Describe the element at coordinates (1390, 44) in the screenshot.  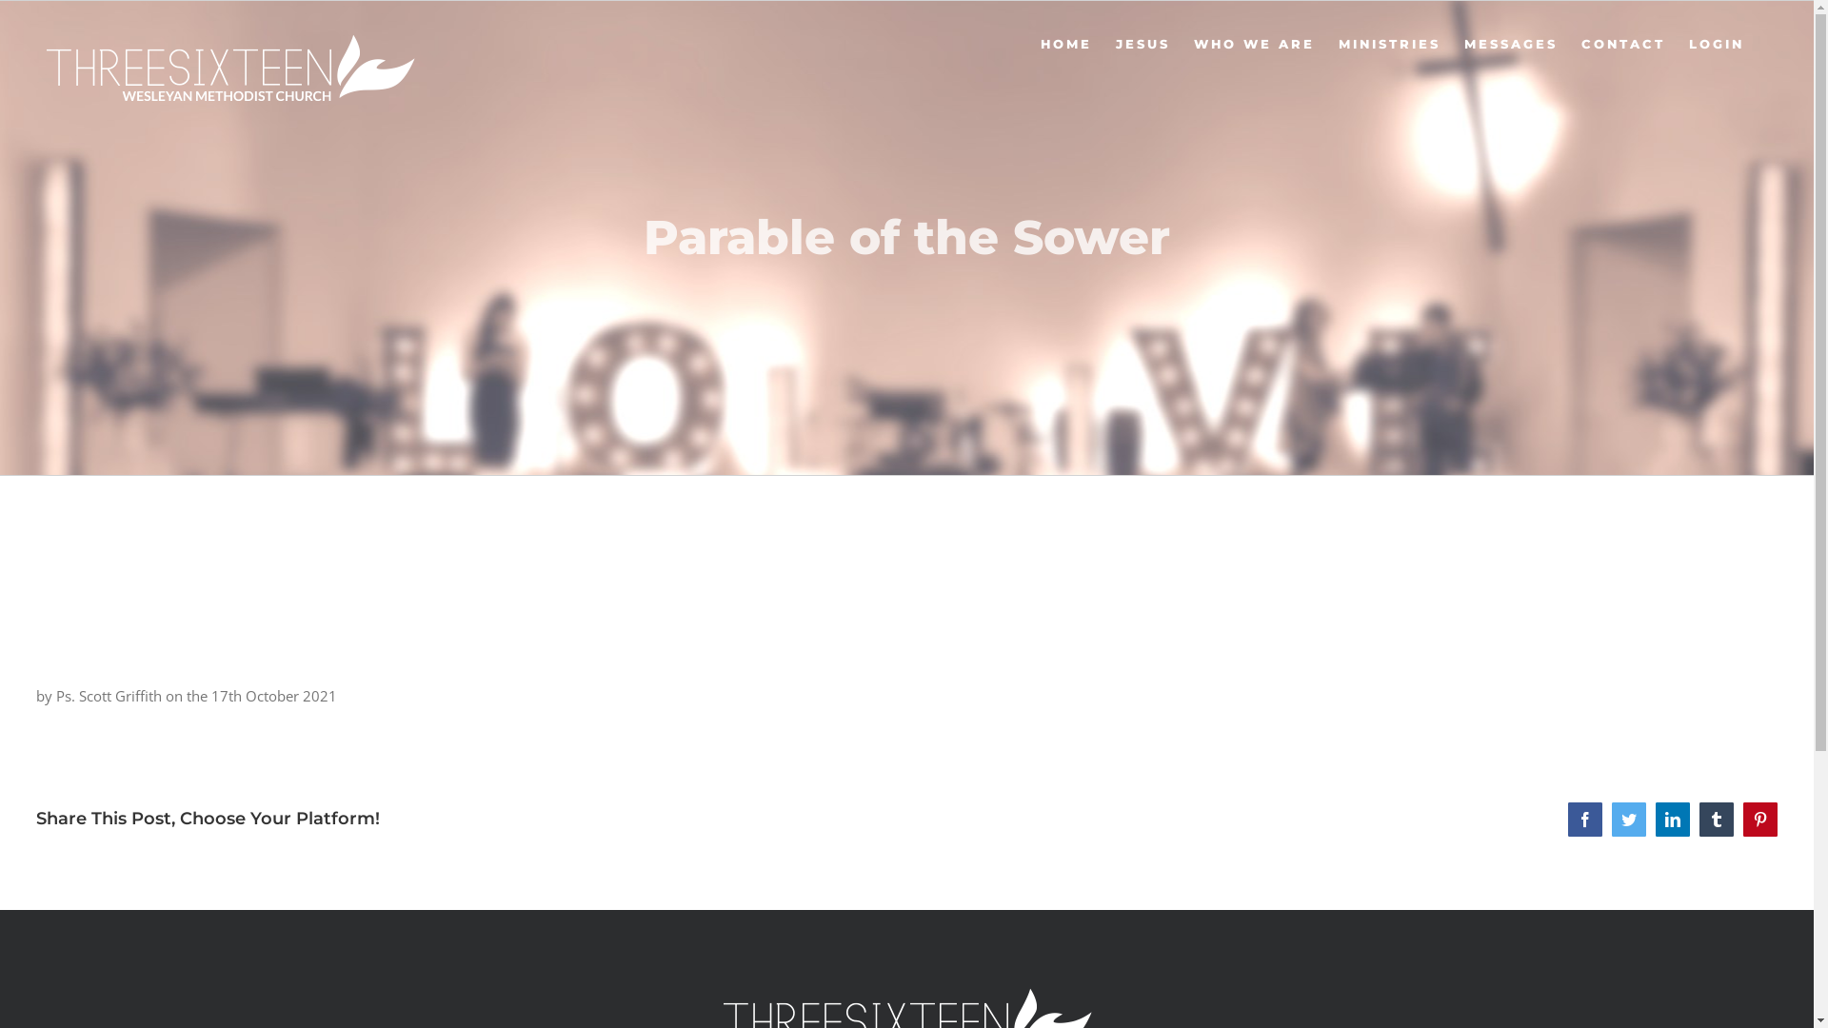
I see `MINISTRIES` at that location.